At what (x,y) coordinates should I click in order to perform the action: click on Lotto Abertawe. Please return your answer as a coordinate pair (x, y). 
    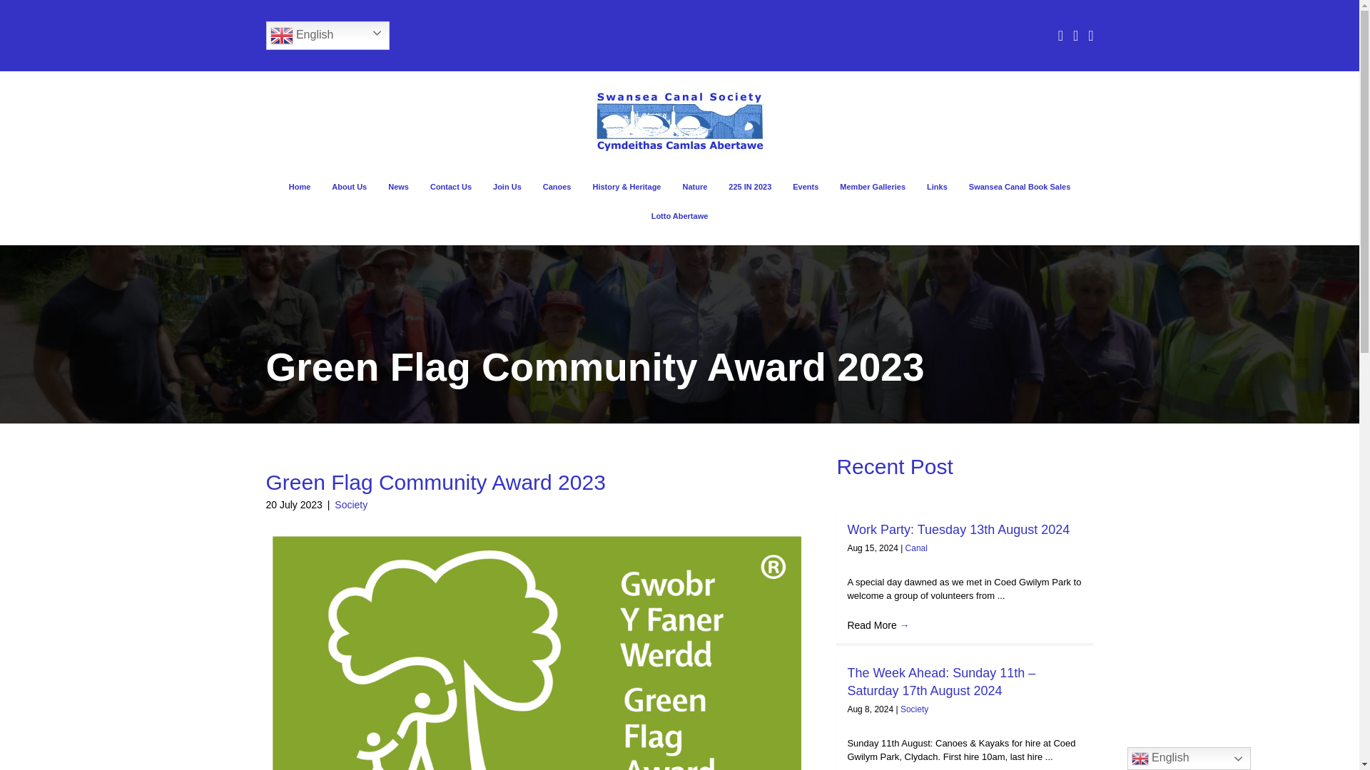
    Looking at the image, I should click on (679, 216).